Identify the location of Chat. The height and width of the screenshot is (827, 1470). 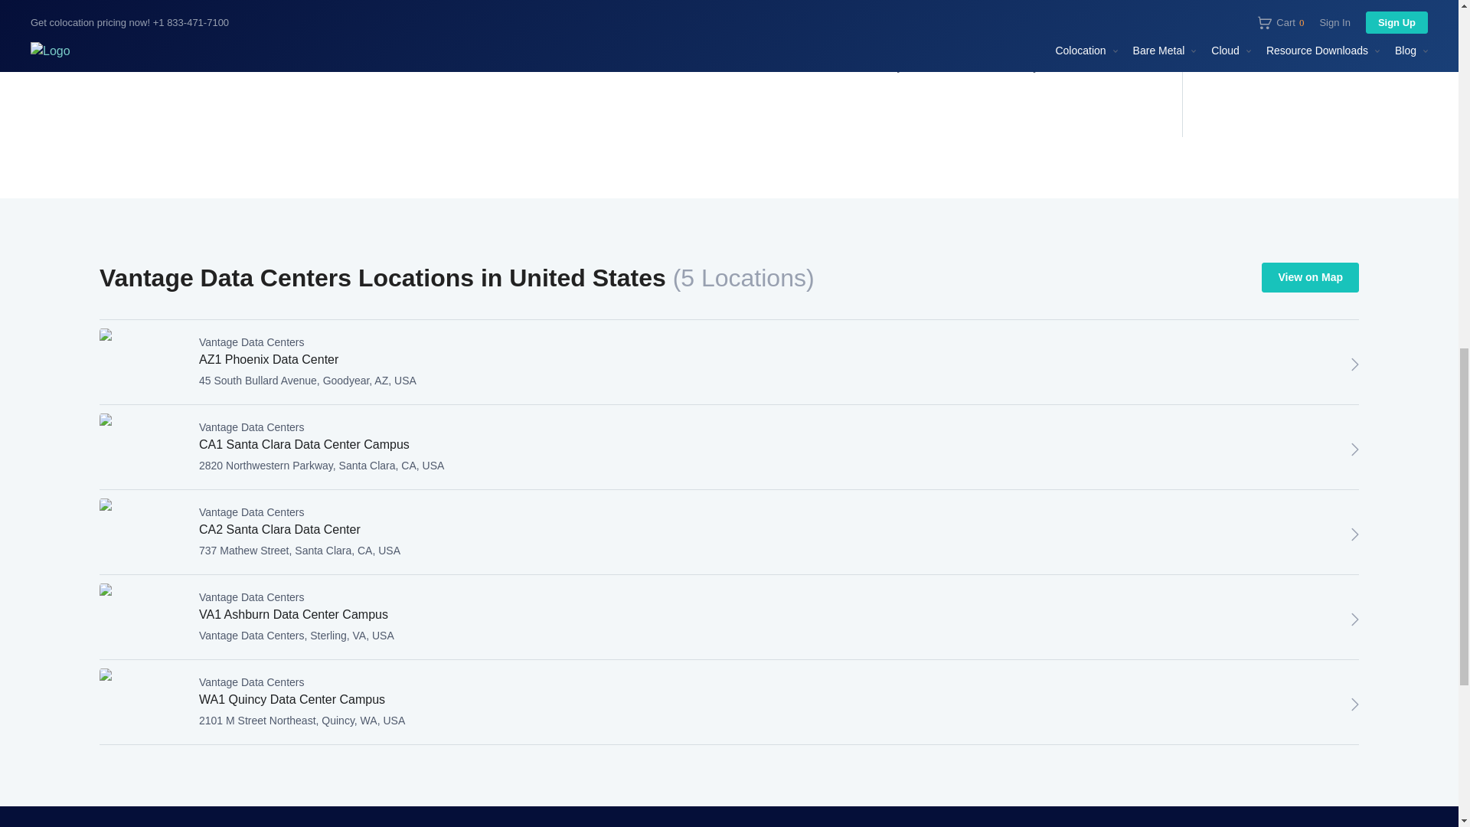
(1355, 619).